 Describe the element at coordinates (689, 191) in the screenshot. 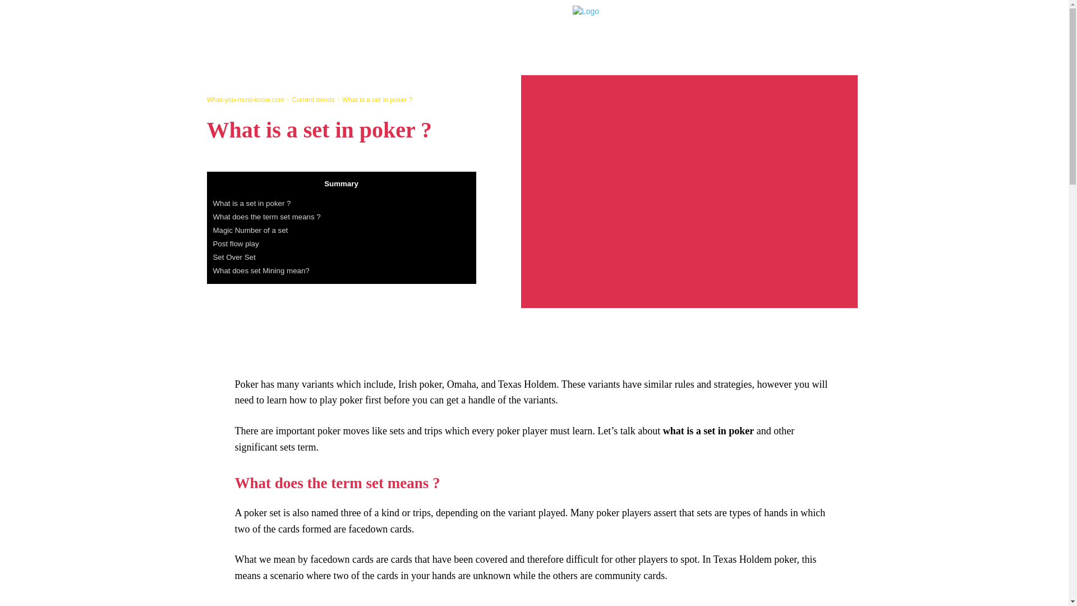

I see `620a8eab7e281.jpeg` at that location.